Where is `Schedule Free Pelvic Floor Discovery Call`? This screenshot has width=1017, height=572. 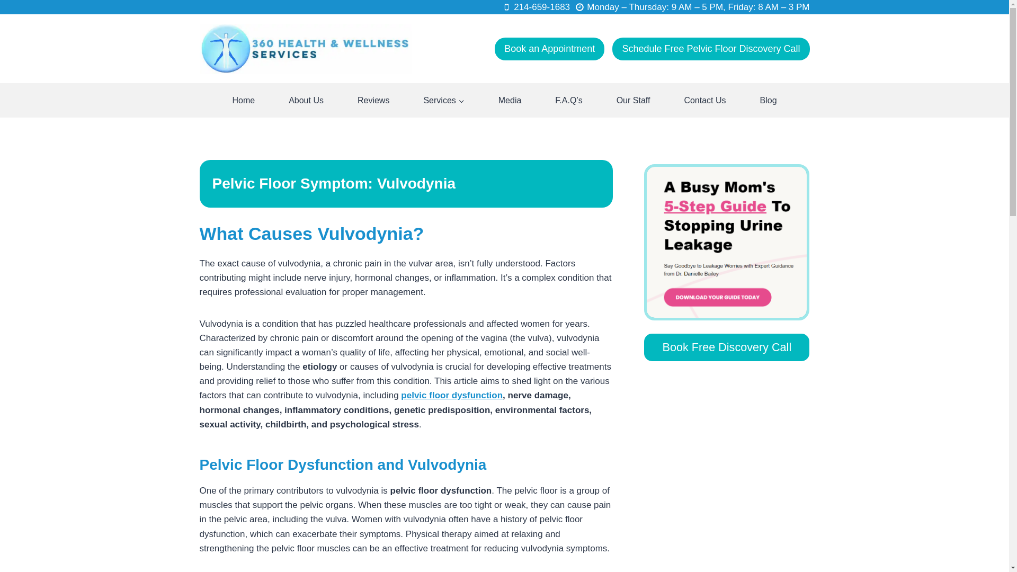 Schedule Free Pelvic Floor Discovery Call is located at coordinates (711, 49).